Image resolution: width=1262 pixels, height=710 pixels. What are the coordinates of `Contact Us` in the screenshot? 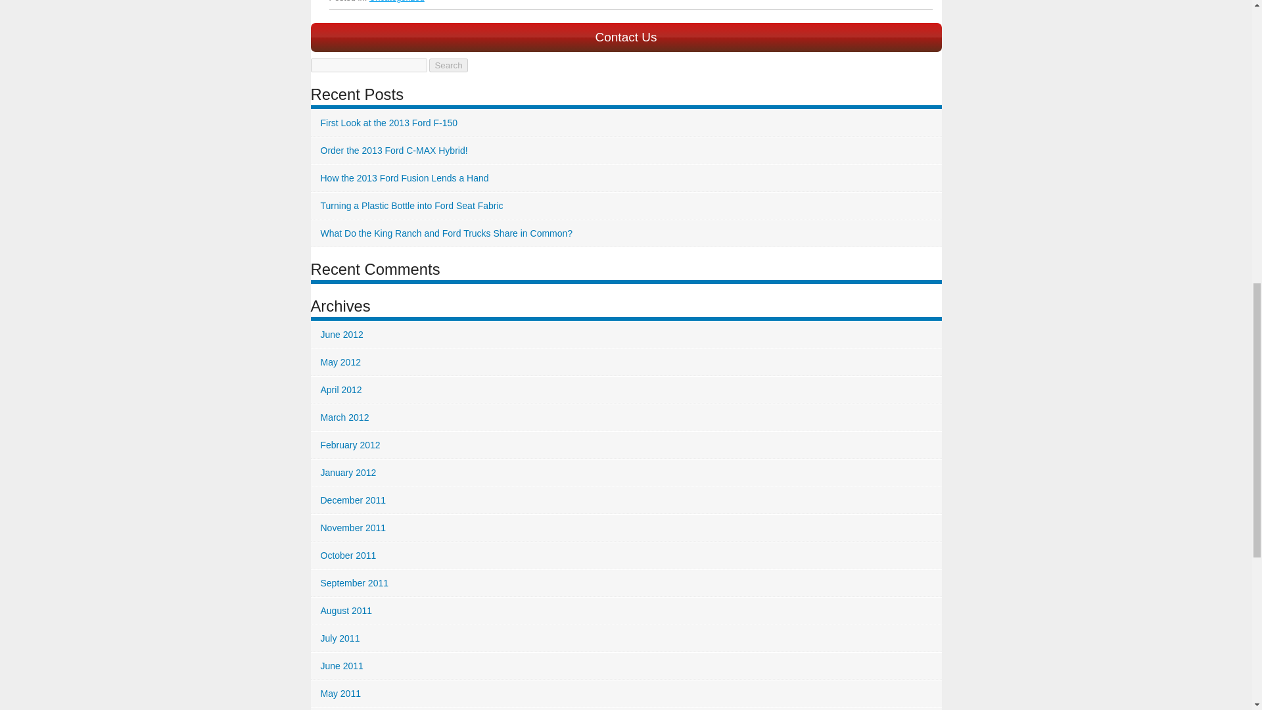 It's located at (626, 37).